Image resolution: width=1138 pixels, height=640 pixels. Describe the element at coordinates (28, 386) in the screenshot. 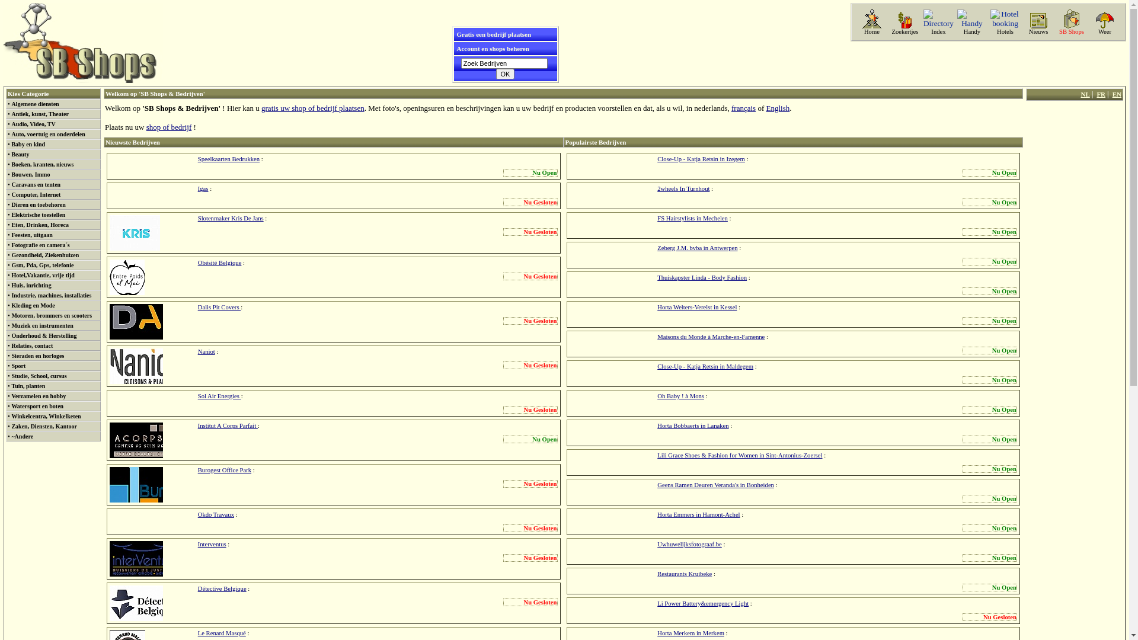

I see `Tuin, planten` at that location.